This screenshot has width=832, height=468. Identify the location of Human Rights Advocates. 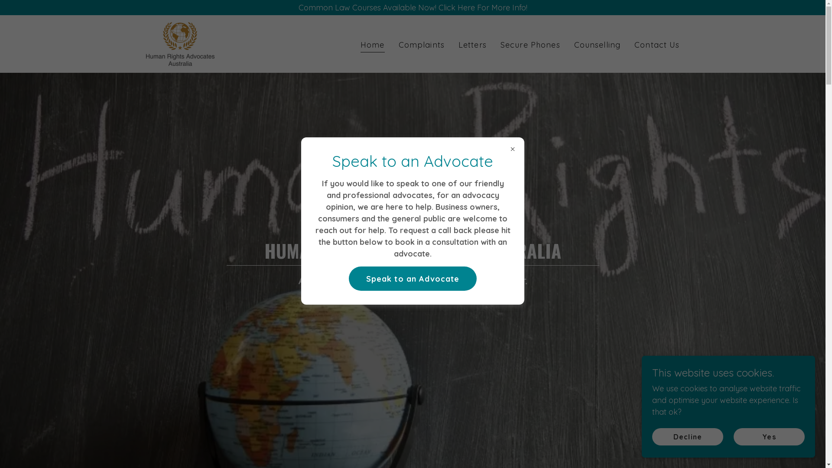
(179, 43).